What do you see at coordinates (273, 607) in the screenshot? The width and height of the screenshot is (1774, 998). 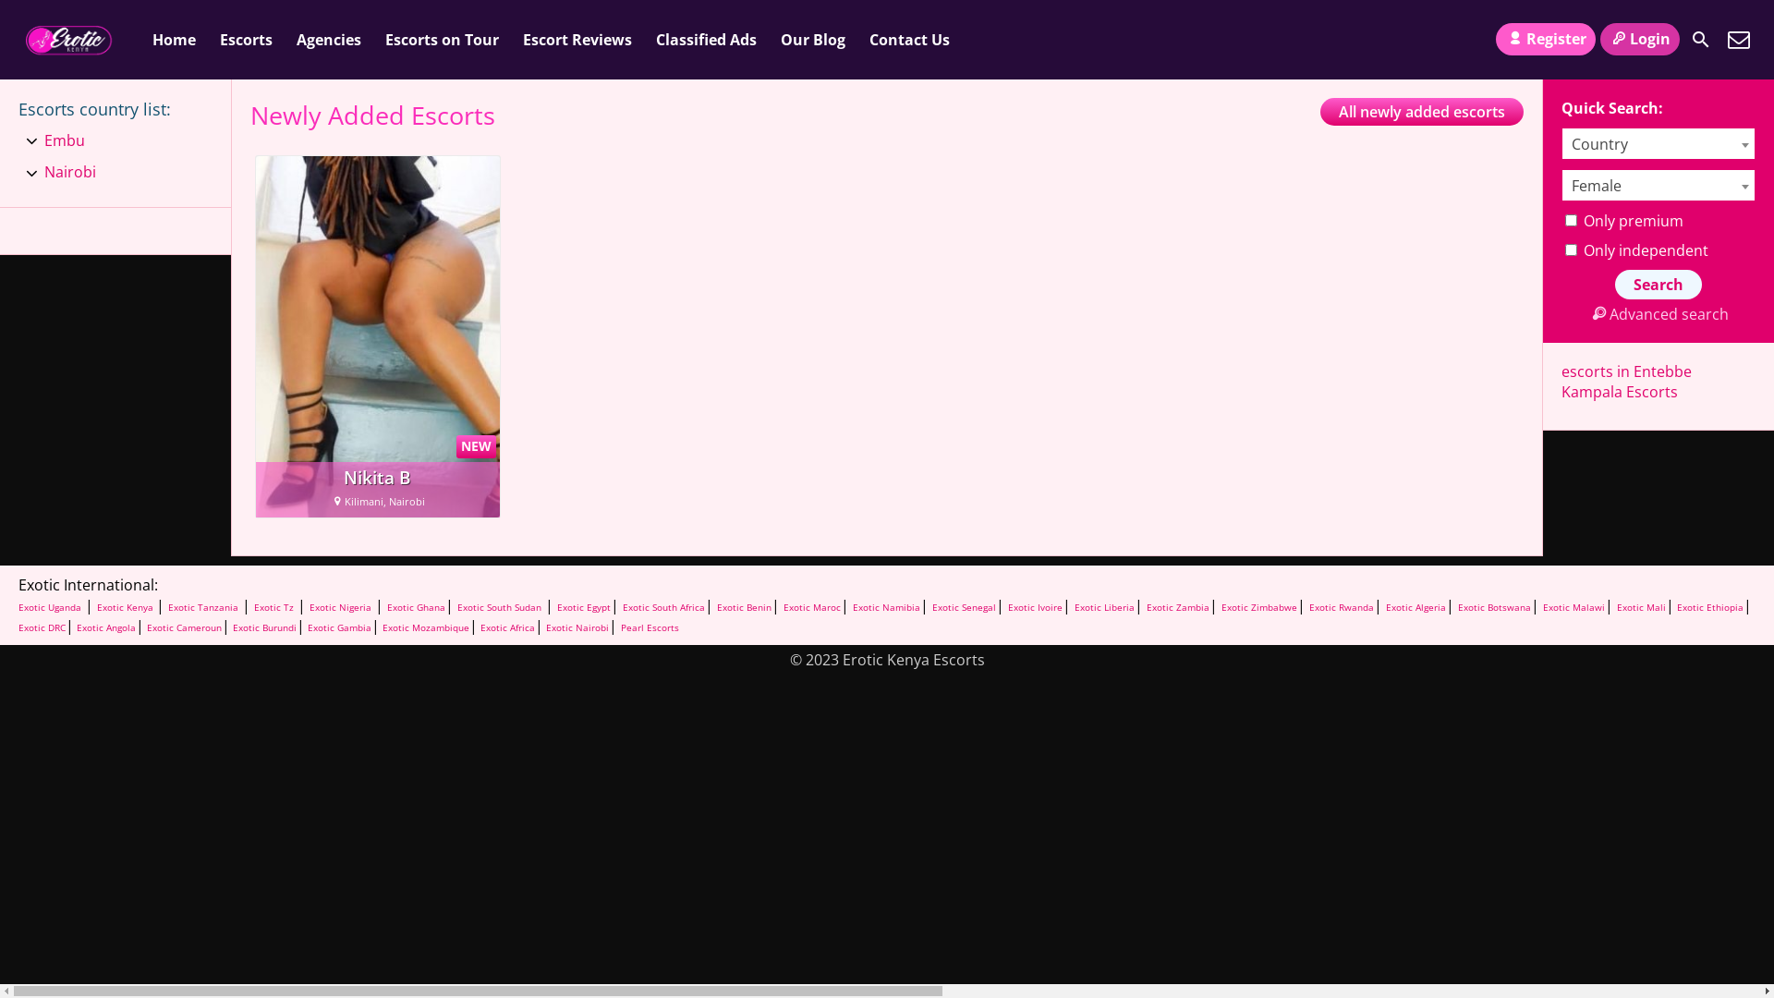 I see `Exotic Tz` at bounding box center [273, 607].